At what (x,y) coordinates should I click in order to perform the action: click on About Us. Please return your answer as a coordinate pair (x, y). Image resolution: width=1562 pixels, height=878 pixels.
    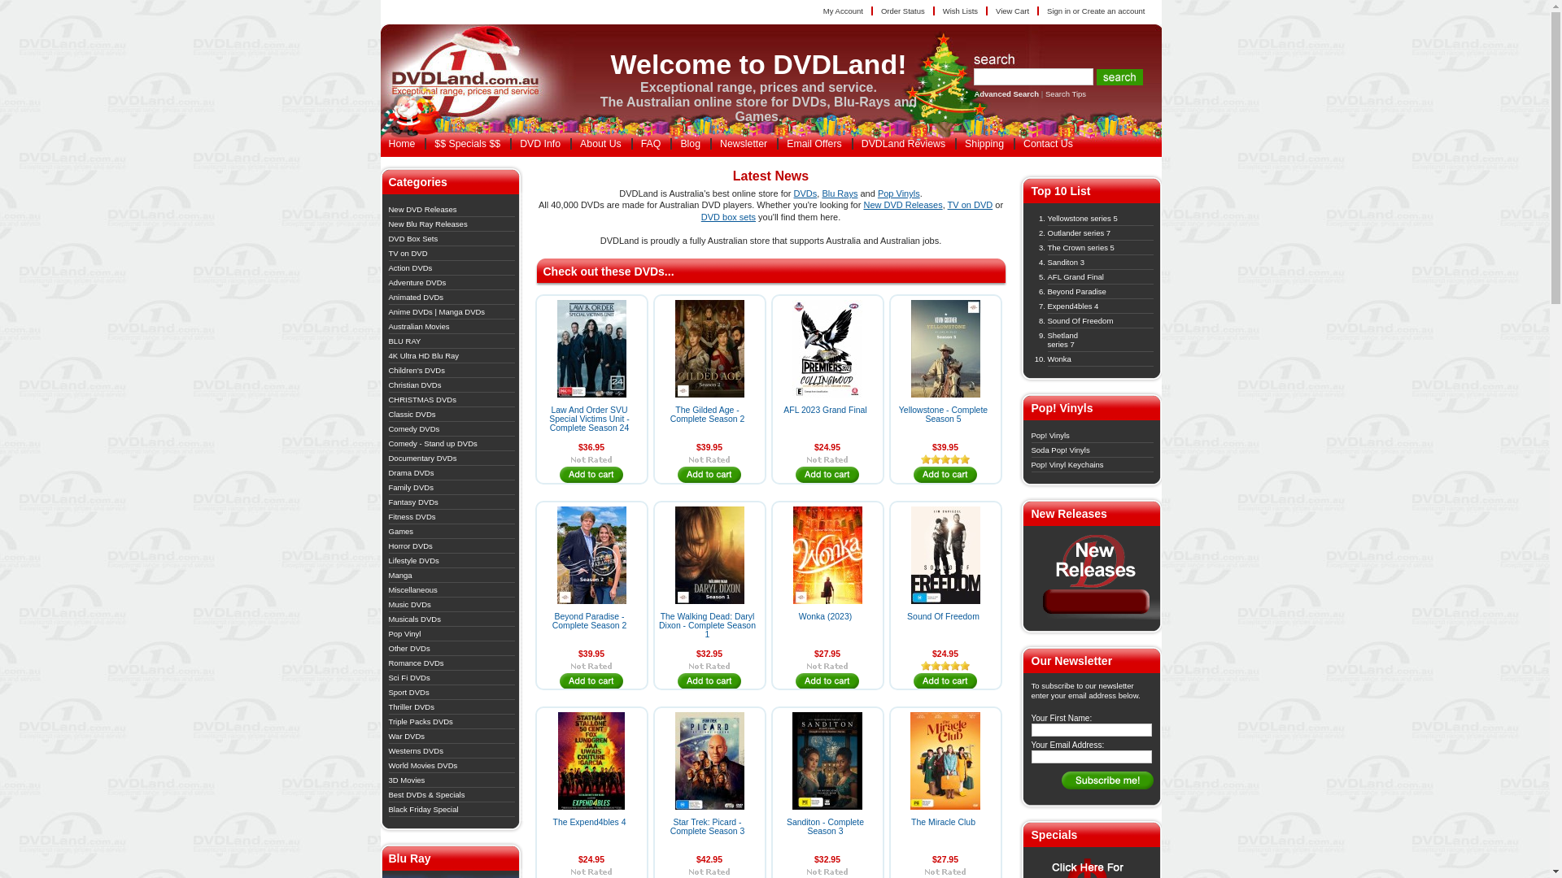
    Looking at the image, I should click on (600, 144).